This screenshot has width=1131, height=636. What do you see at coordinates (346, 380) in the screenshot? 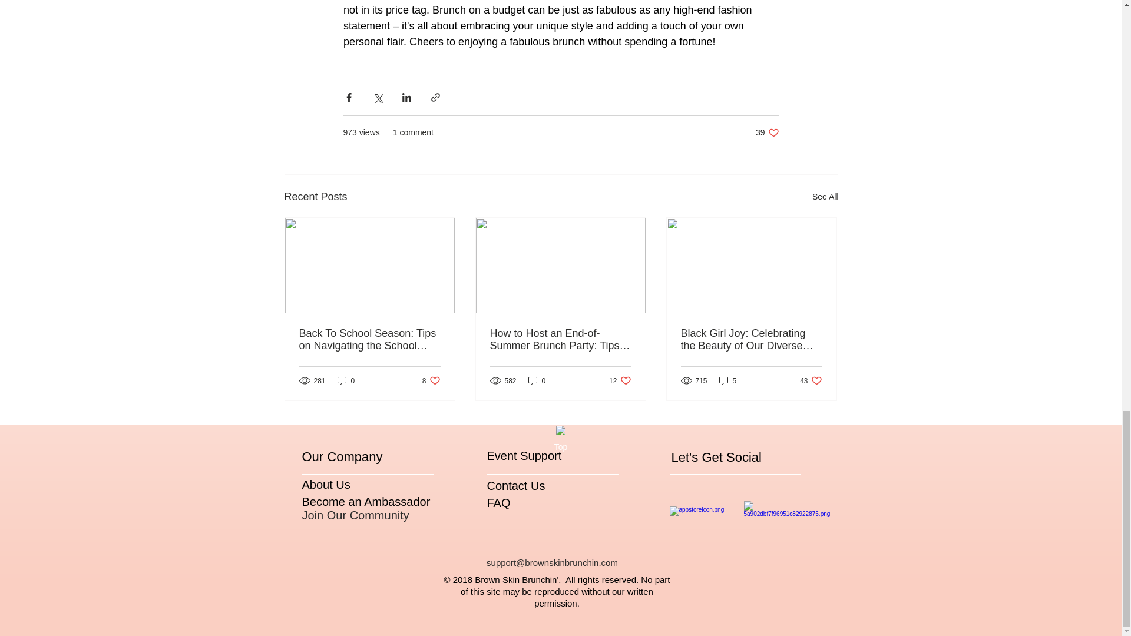
I see `0` at bounding box center [346, 380].